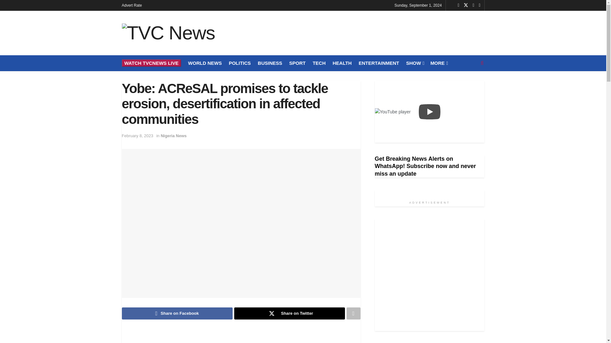 The image size is (611, 343). I want to click on Advert Rate, so click(132, 5).